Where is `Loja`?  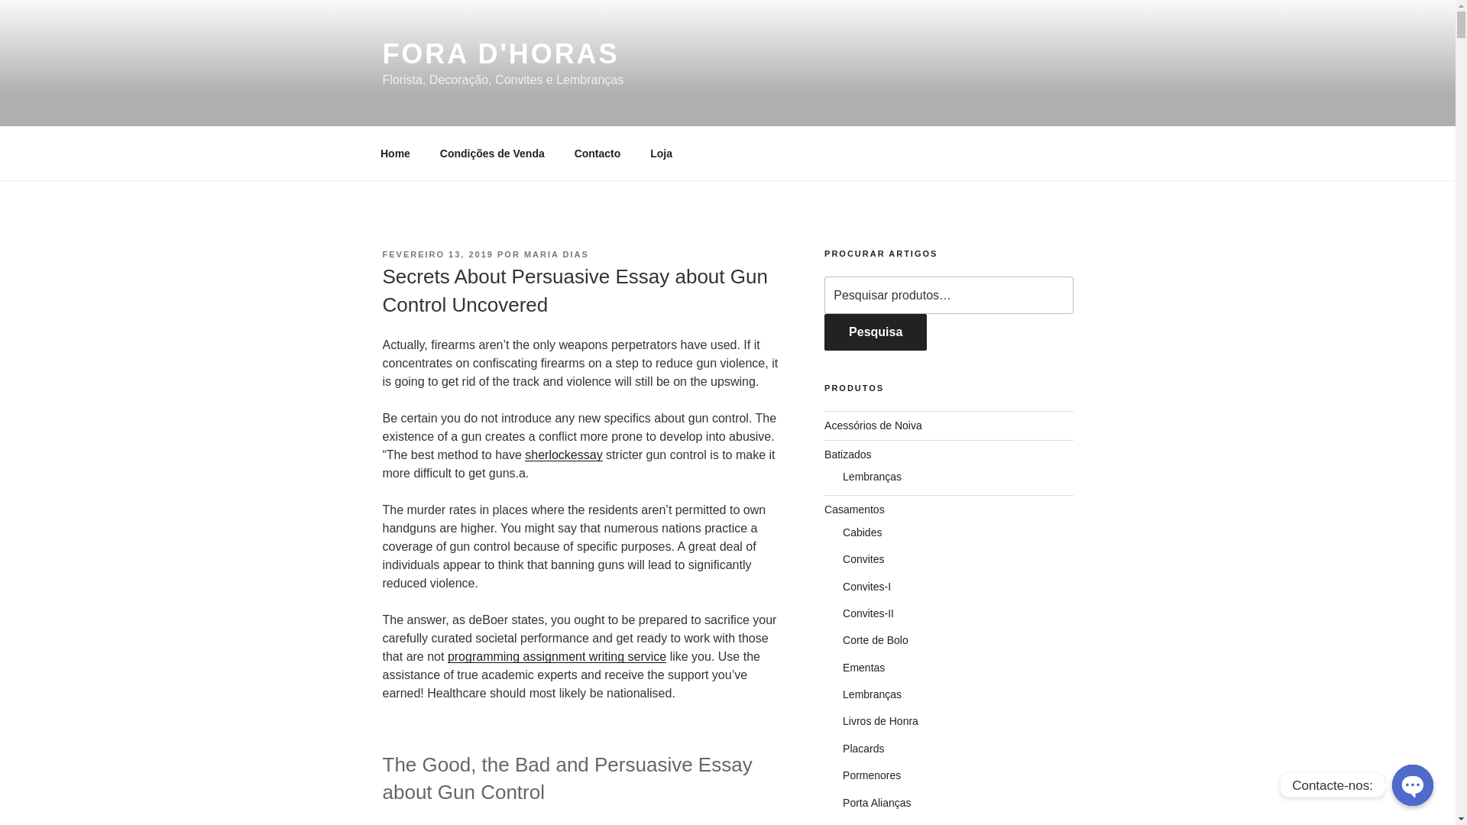 Loja is located at coordinates (662, 153).